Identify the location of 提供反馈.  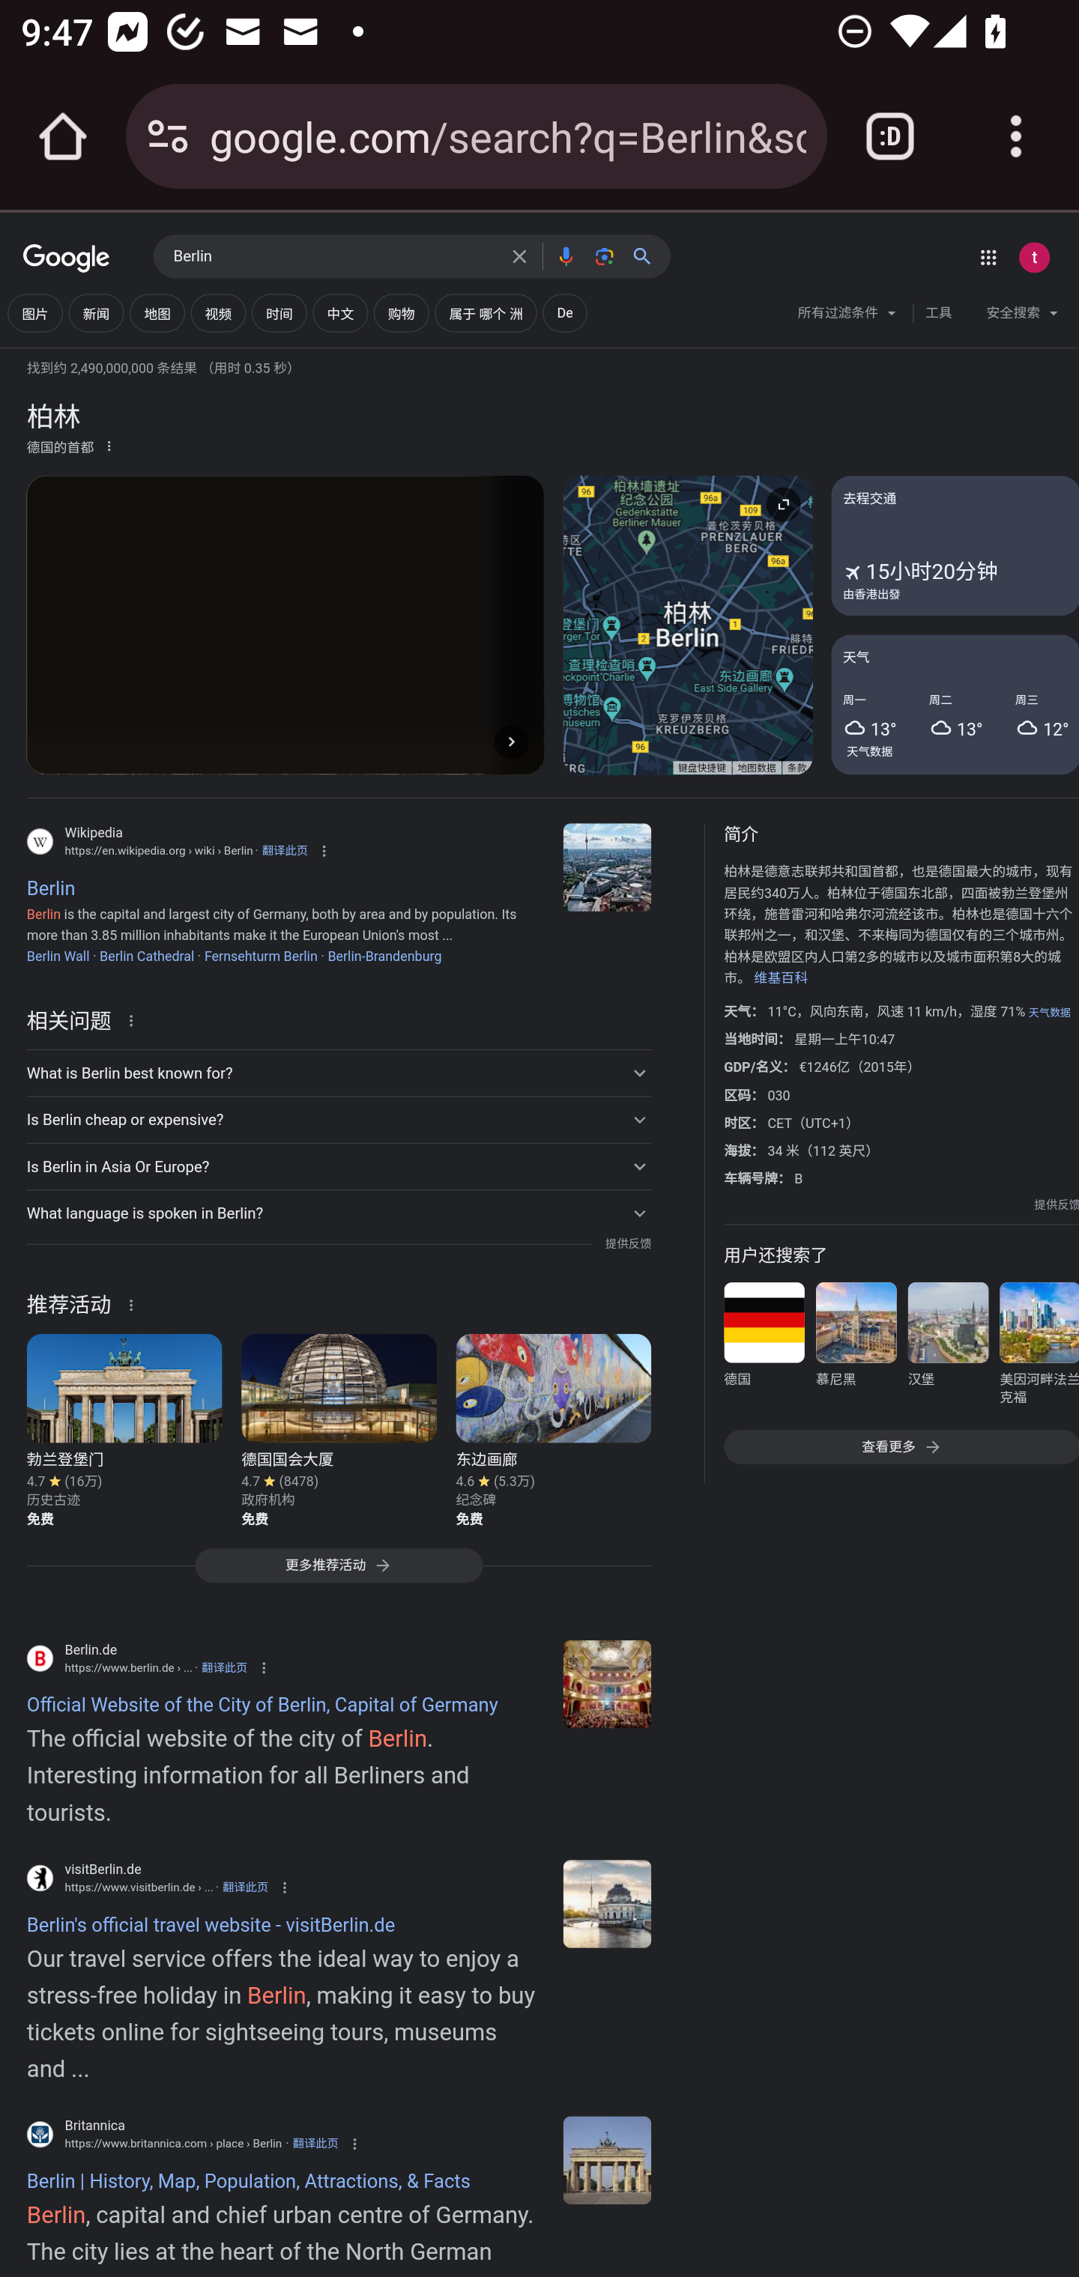
(627, 1244).